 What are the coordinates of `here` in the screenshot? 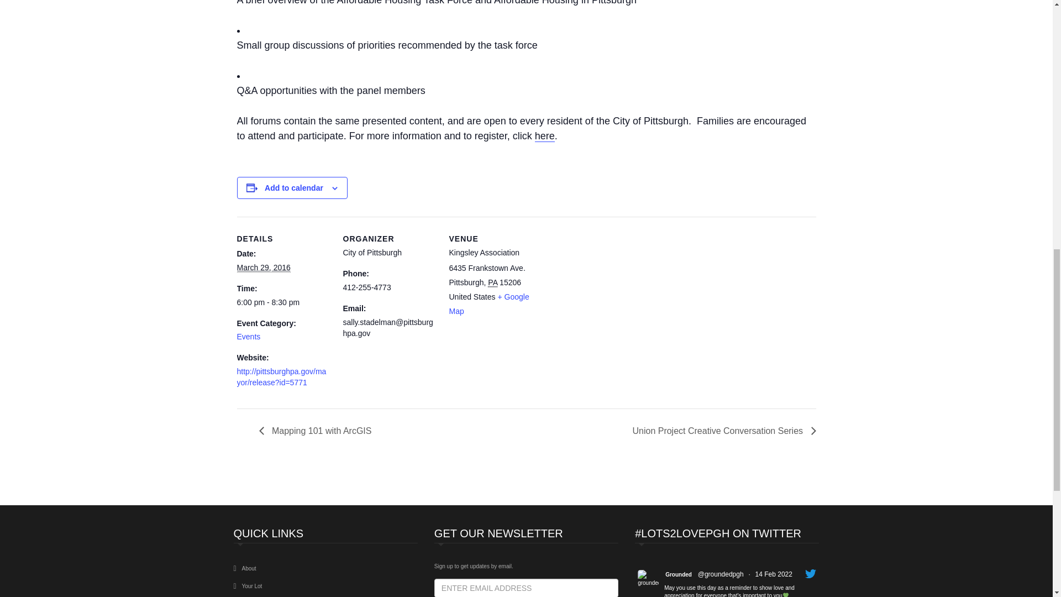 It's located at (545, 136).